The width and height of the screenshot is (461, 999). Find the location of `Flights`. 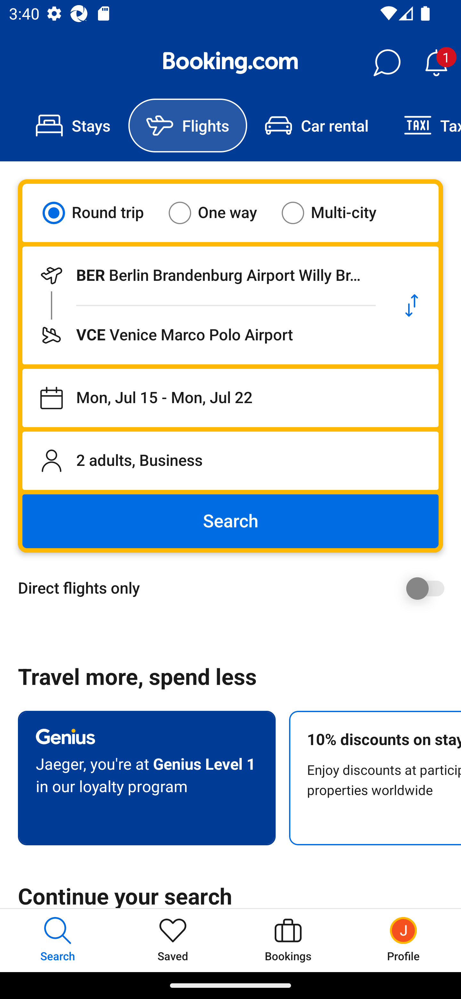

Flights is located at coordinates (188, 126).